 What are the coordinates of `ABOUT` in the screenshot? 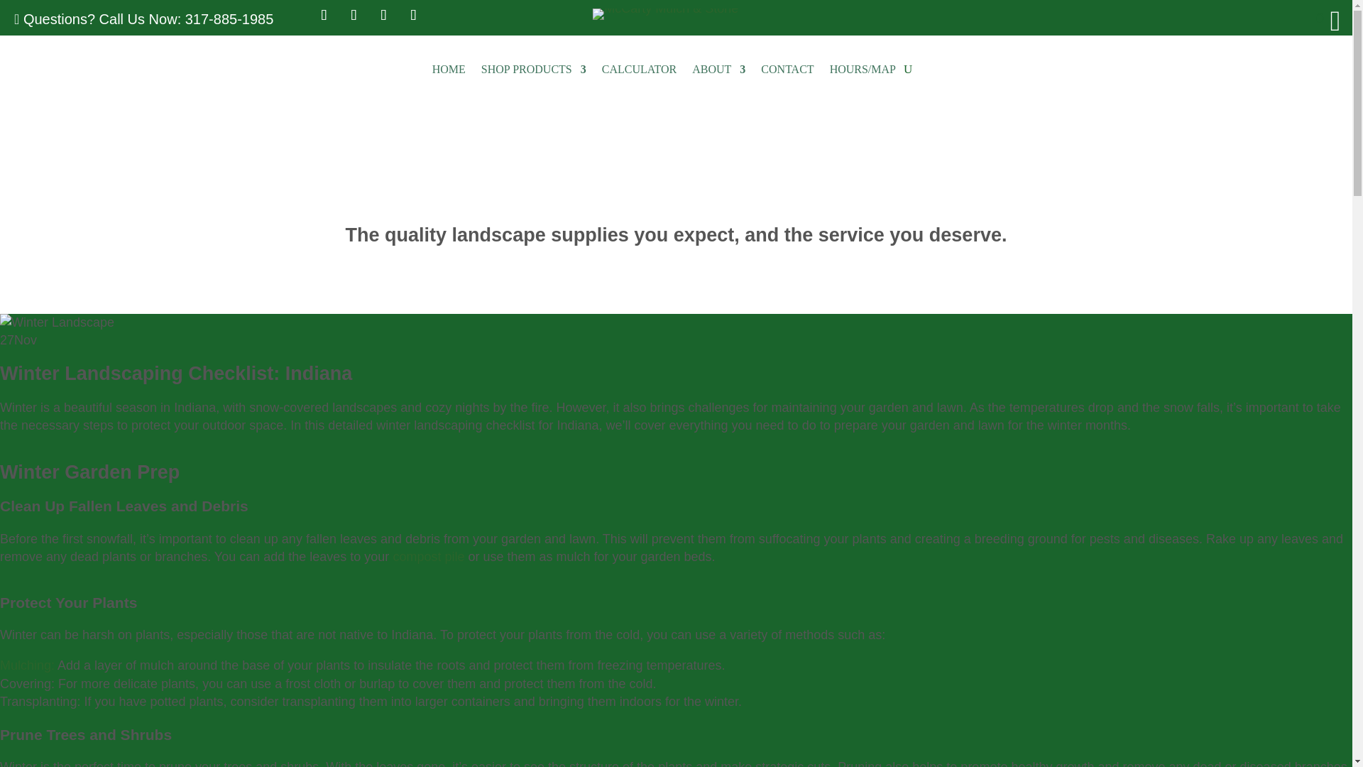 It's located at (718, 70).